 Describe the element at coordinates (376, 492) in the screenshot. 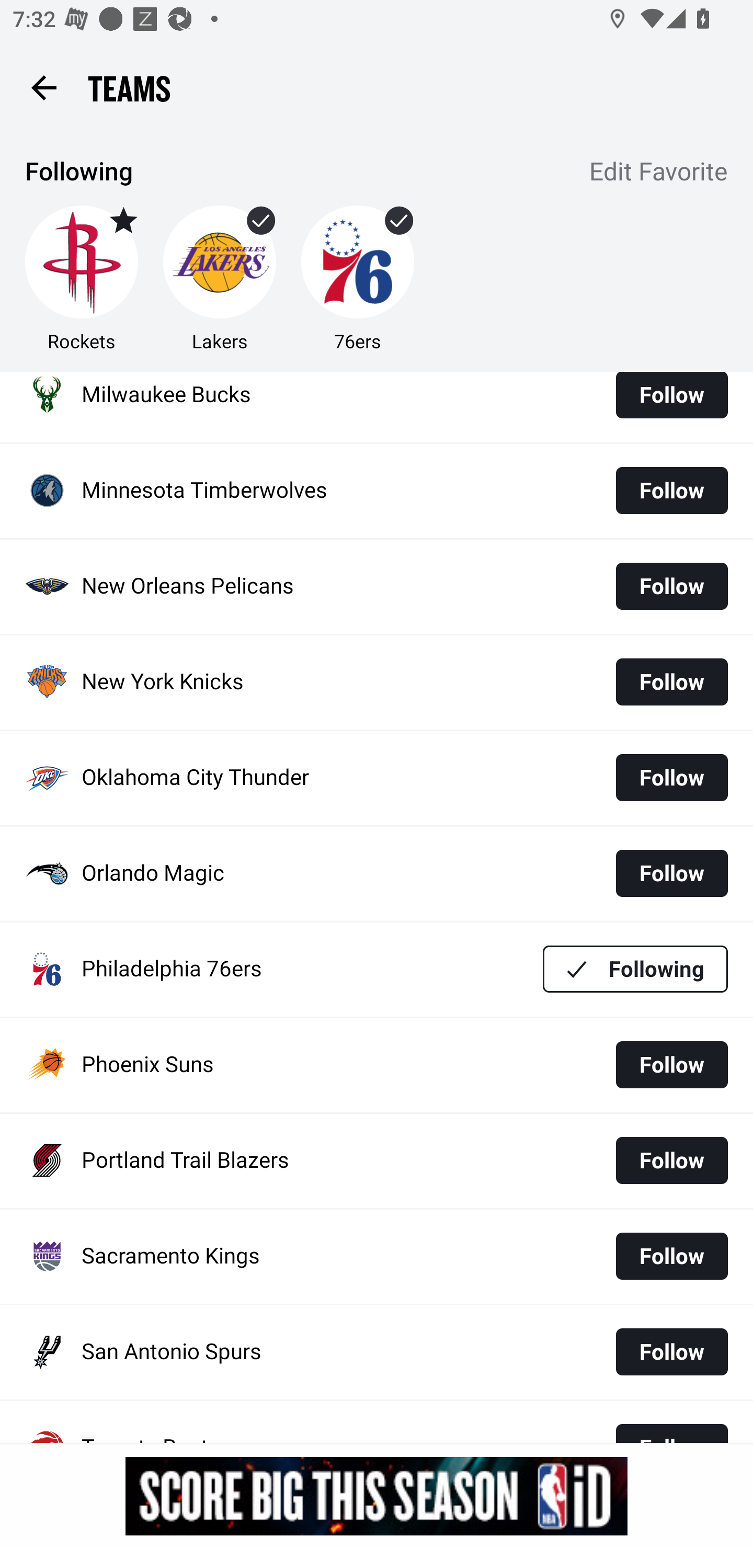

I see `Minnesota Timberwolves Follow` at that location.